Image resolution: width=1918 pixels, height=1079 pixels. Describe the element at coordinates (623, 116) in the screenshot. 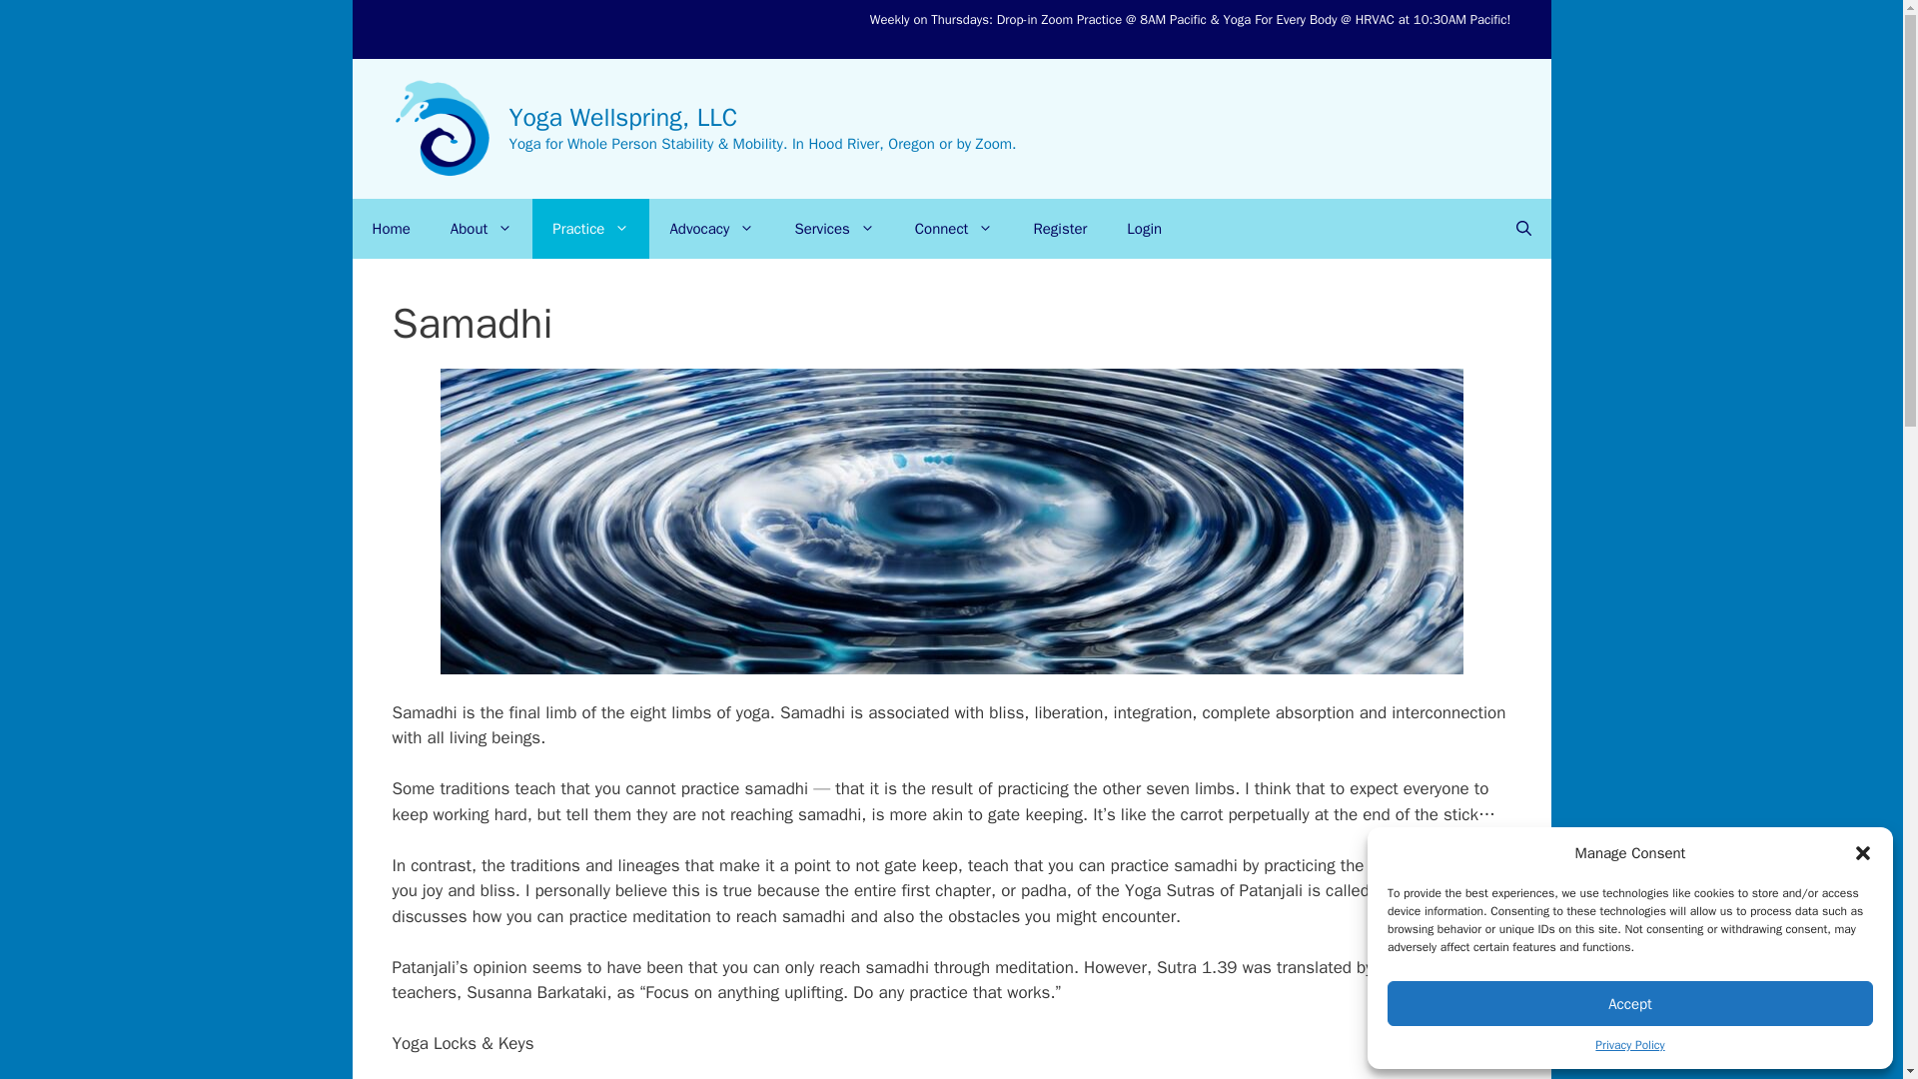

I see `Yoga Wellspring, LLC` at that location.